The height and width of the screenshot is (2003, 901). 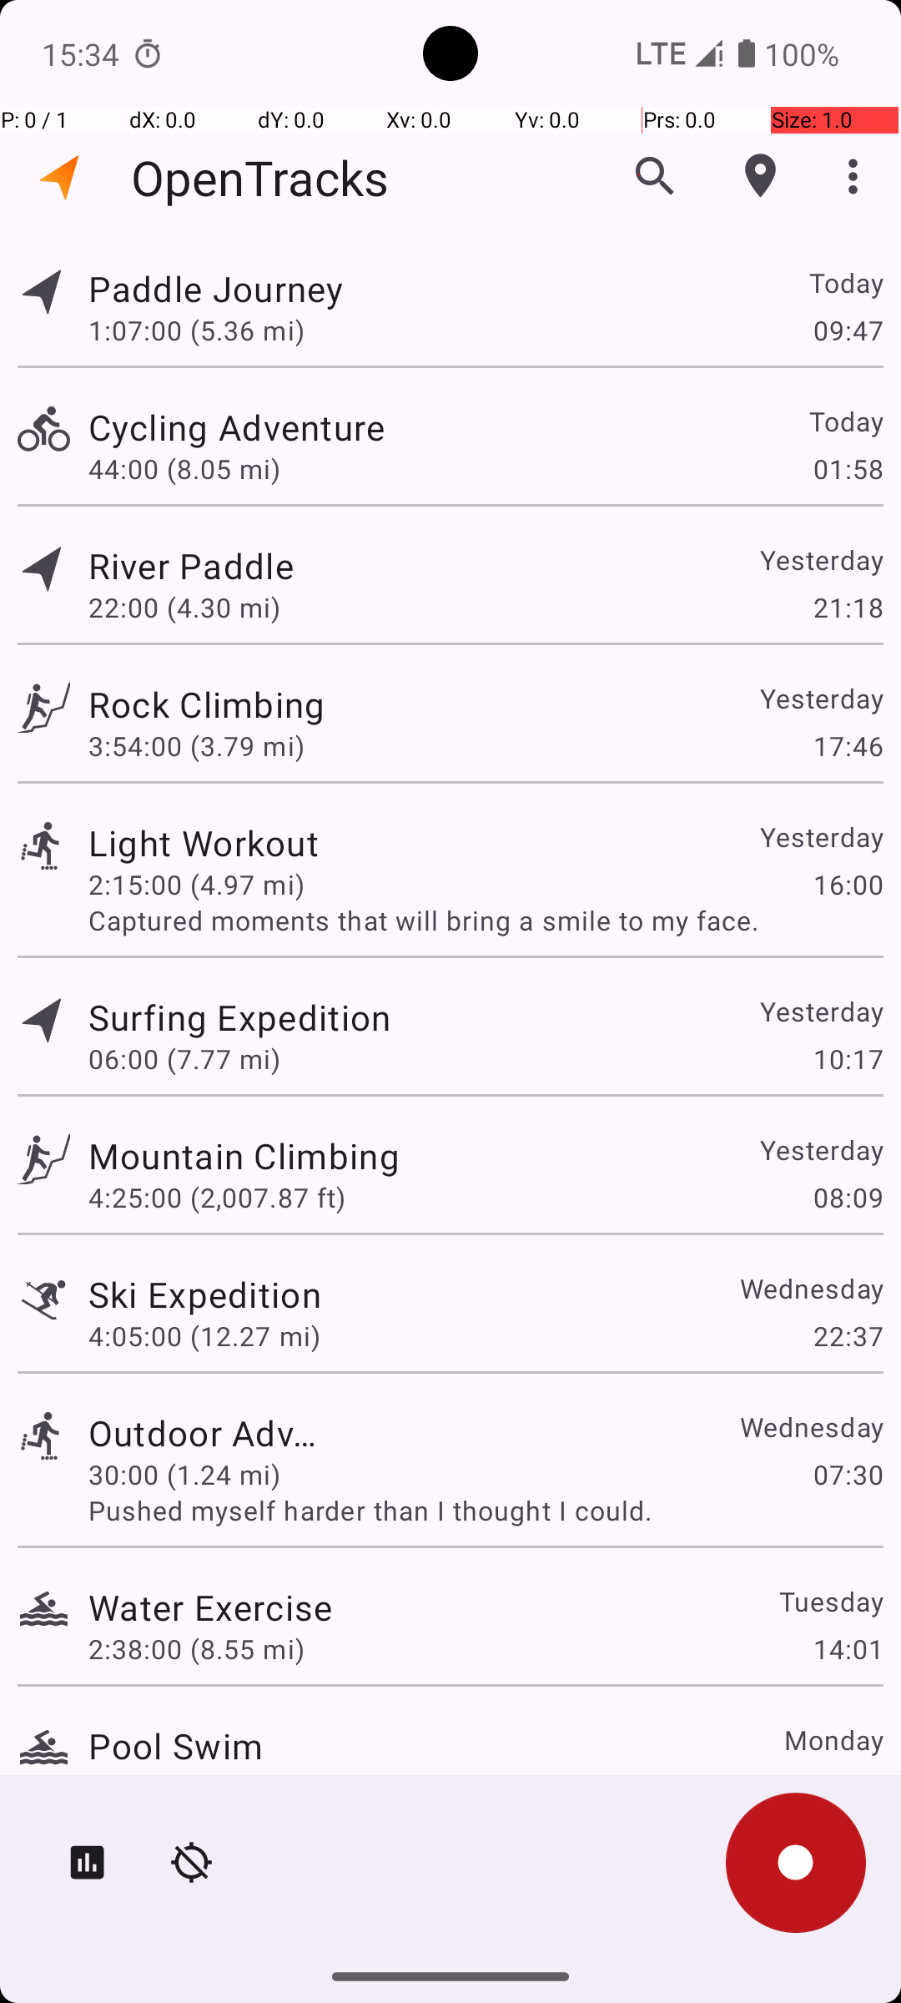 I want to click on Pushed myself harder than I thought I could., so click(x=486, y=1511).